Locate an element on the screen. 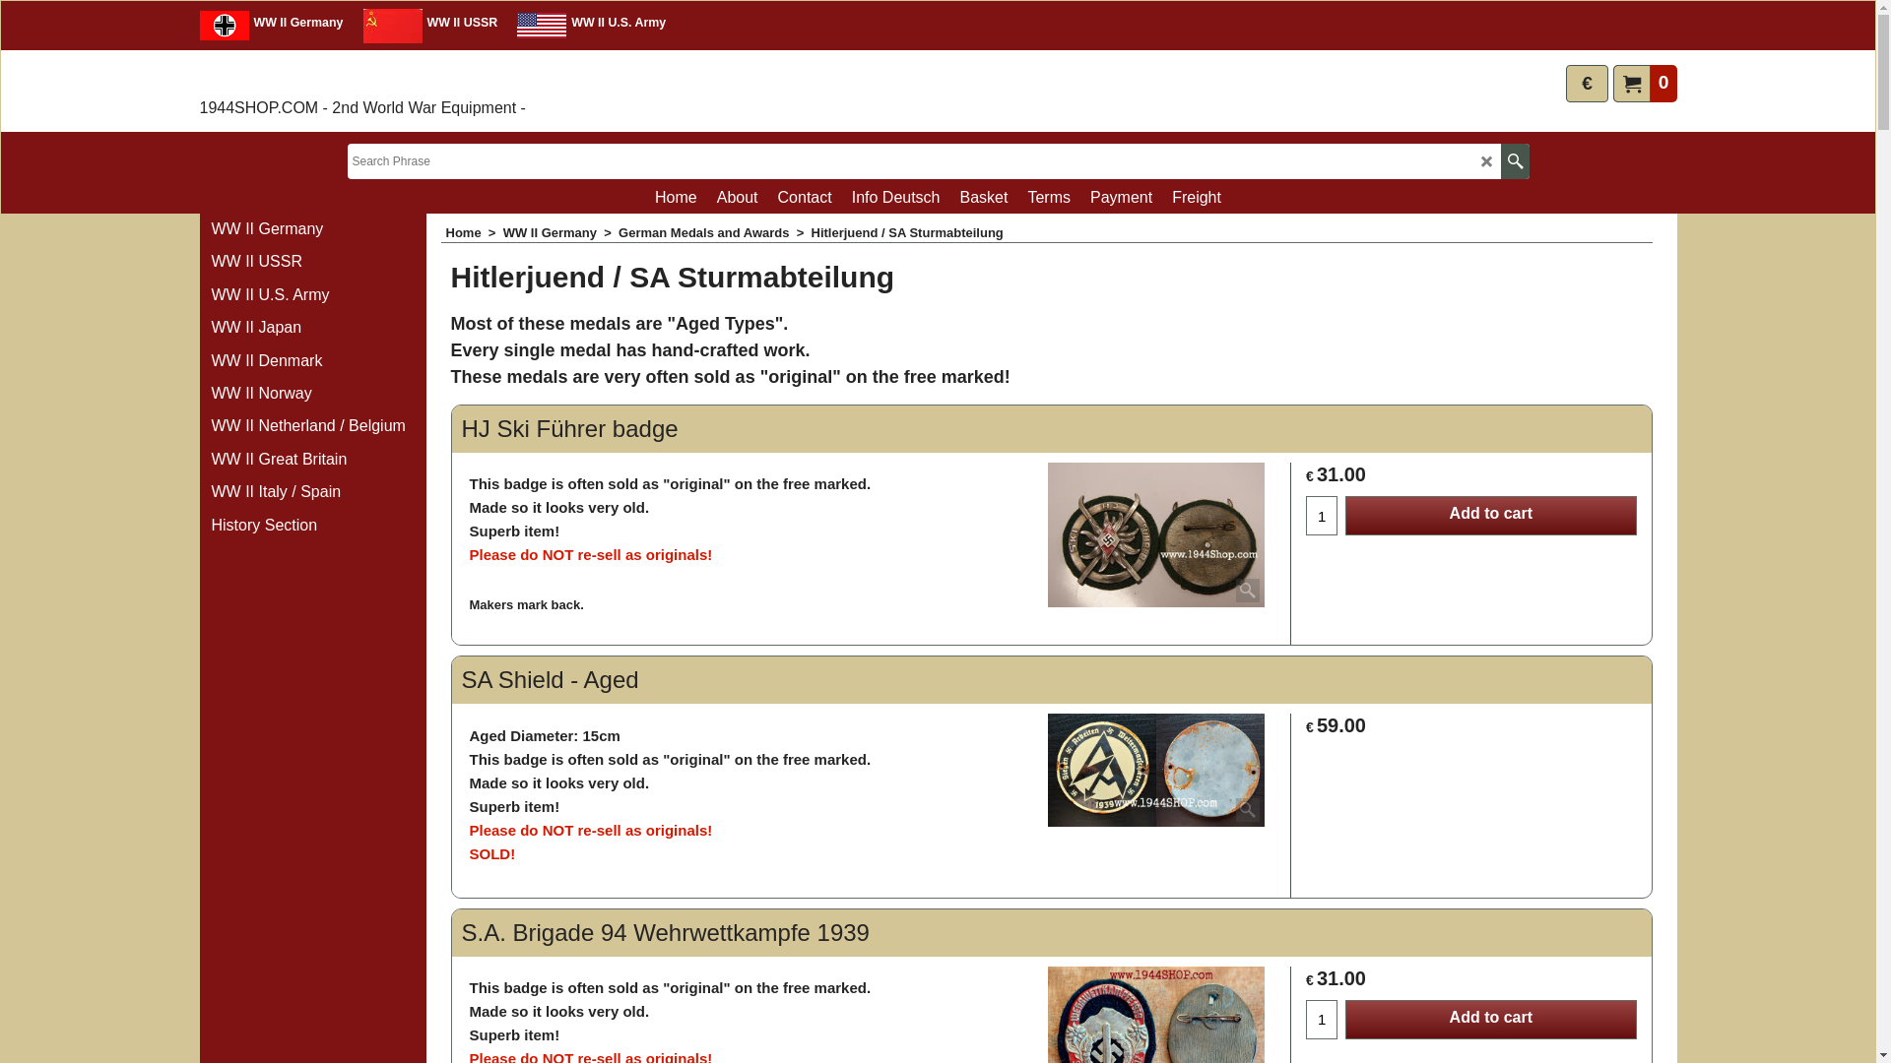  WW II Netherland / Belgium is located at coordinates (312, 427).